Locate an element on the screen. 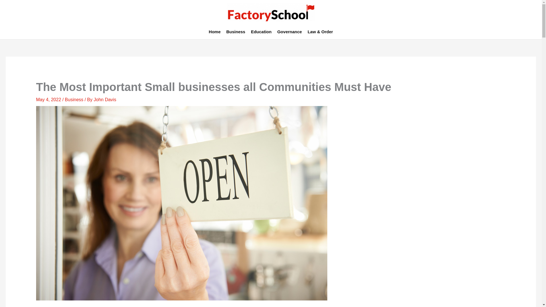  Education is located at coordinates (261, 32).